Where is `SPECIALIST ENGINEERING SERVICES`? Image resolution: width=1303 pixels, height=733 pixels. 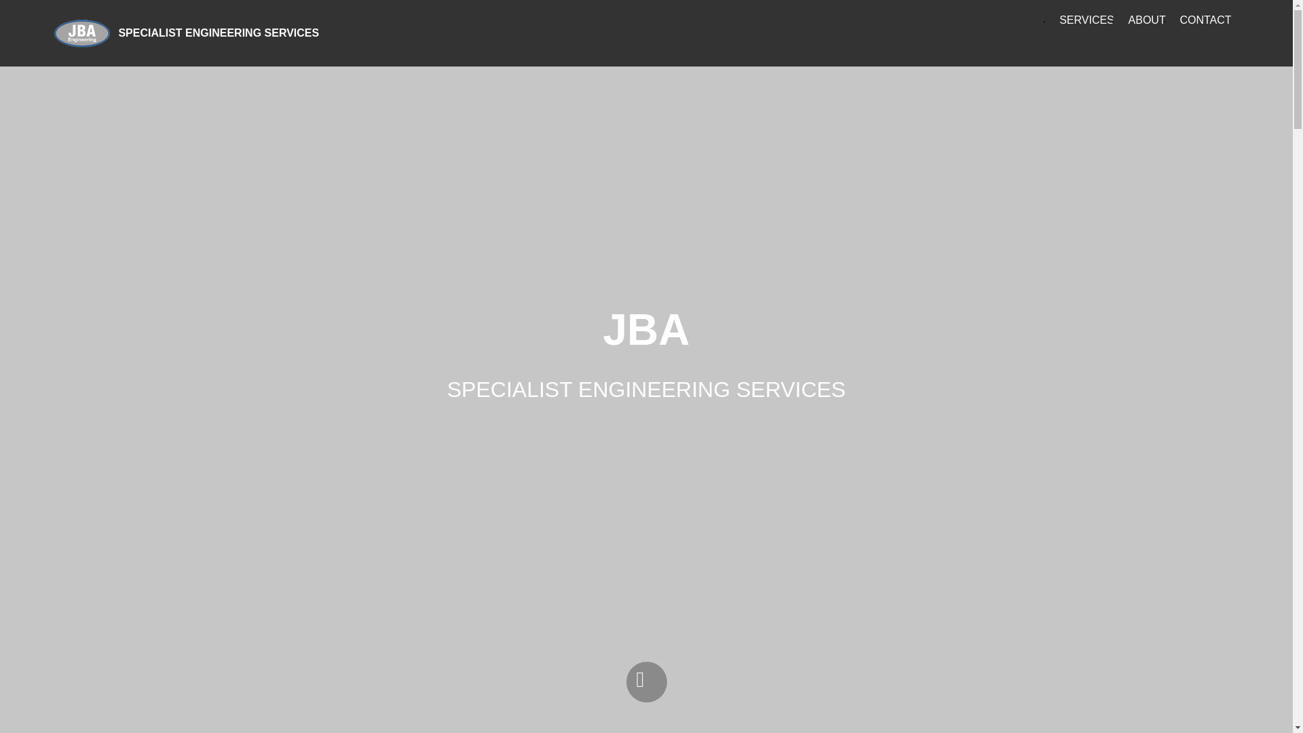 SPECIALIST ENGINEERING SERVICES is located at coordinates (229, 33).